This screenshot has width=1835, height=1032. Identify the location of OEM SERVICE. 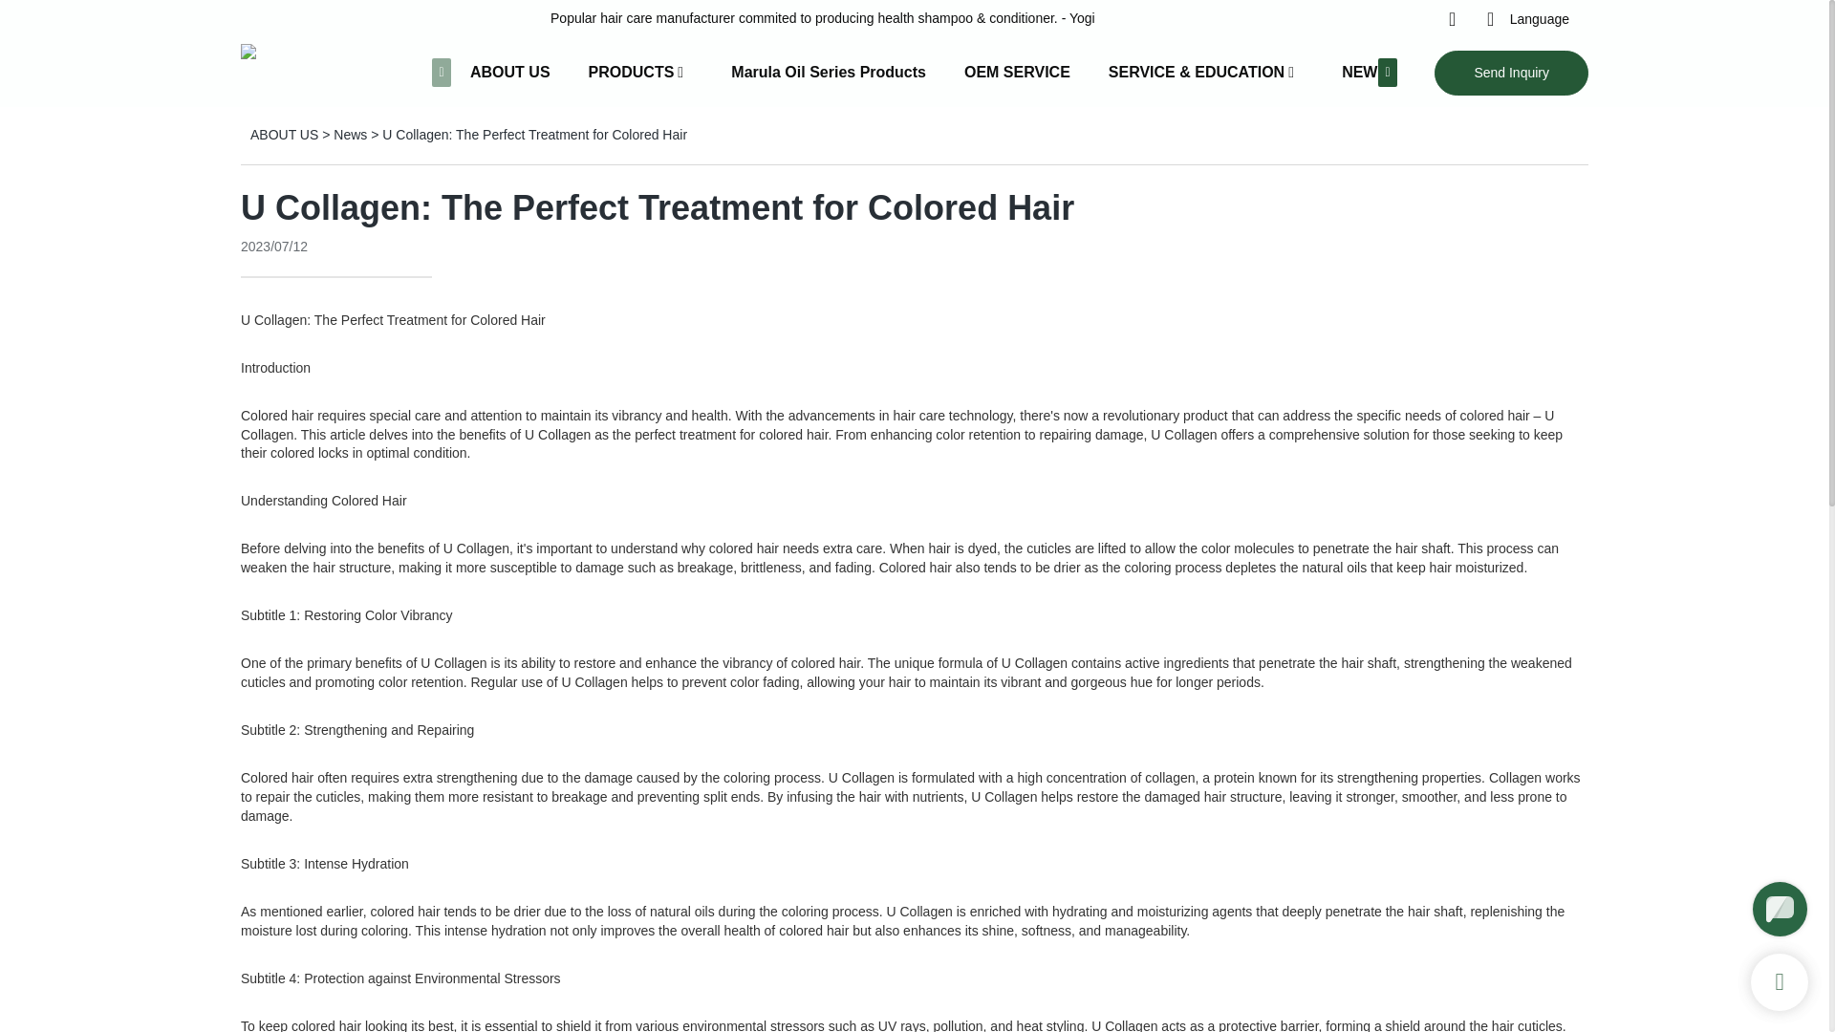
(1017, 73).